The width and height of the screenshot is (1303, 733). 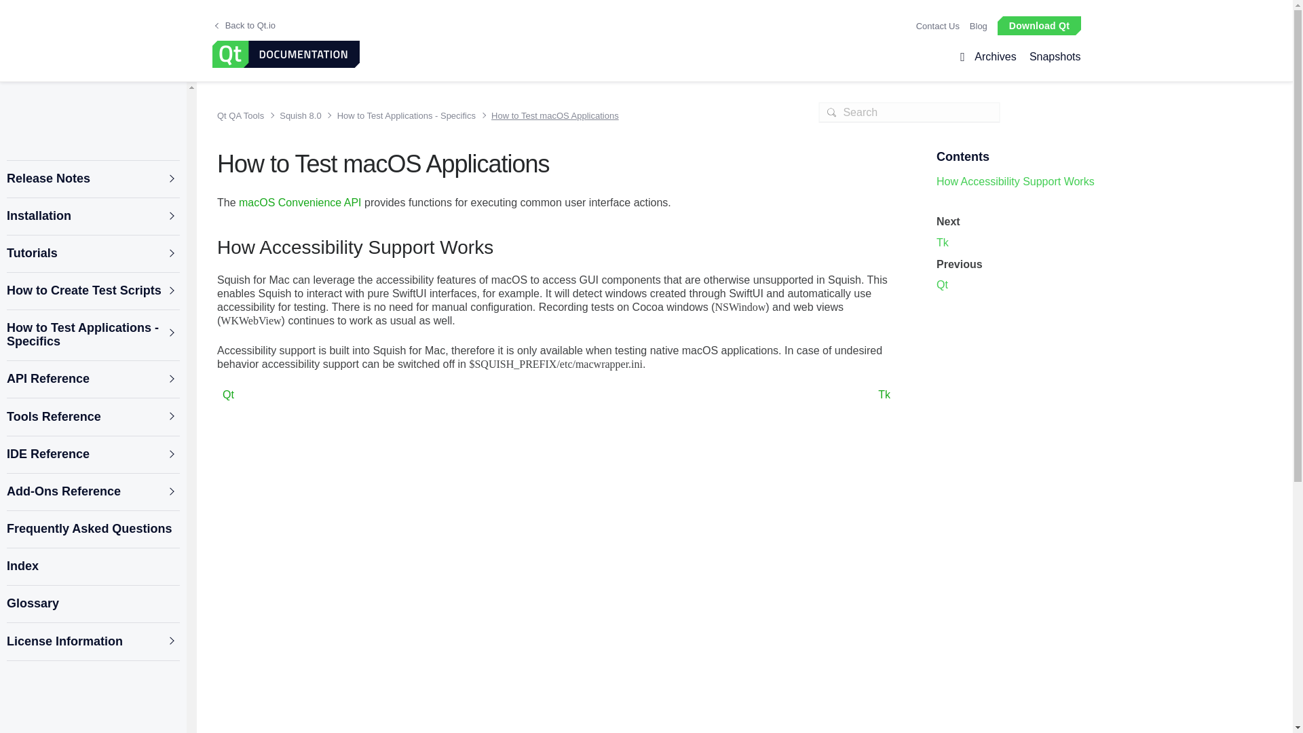 What do you see at coordinates (995, 57) in the screenshot?
I see `Archives` at bounding box center [995, 57].